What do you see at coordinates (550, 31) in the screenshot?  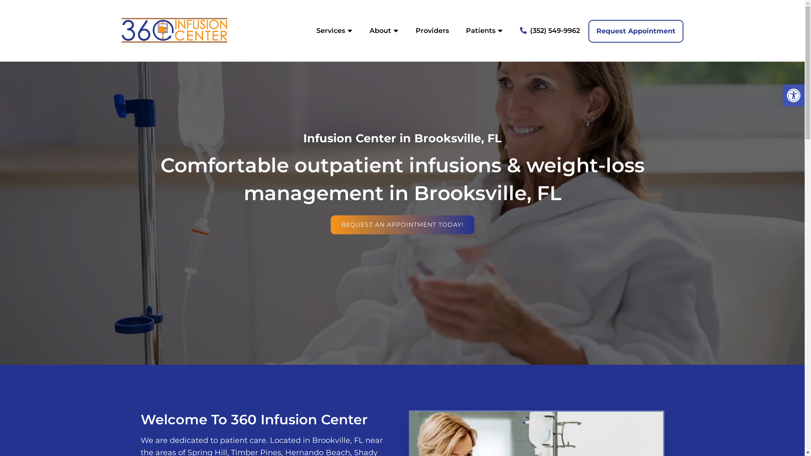 I see `(352) 549-9962` at bounding box center [550, 31].